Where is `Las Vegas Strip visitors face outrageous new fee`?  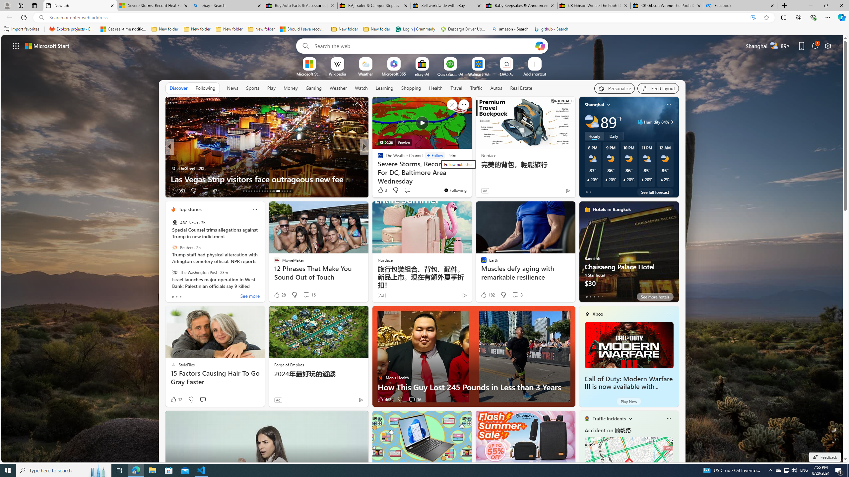 Las Vegas Strip visitors face outrageous new fee is located at coordinates (267, 179).